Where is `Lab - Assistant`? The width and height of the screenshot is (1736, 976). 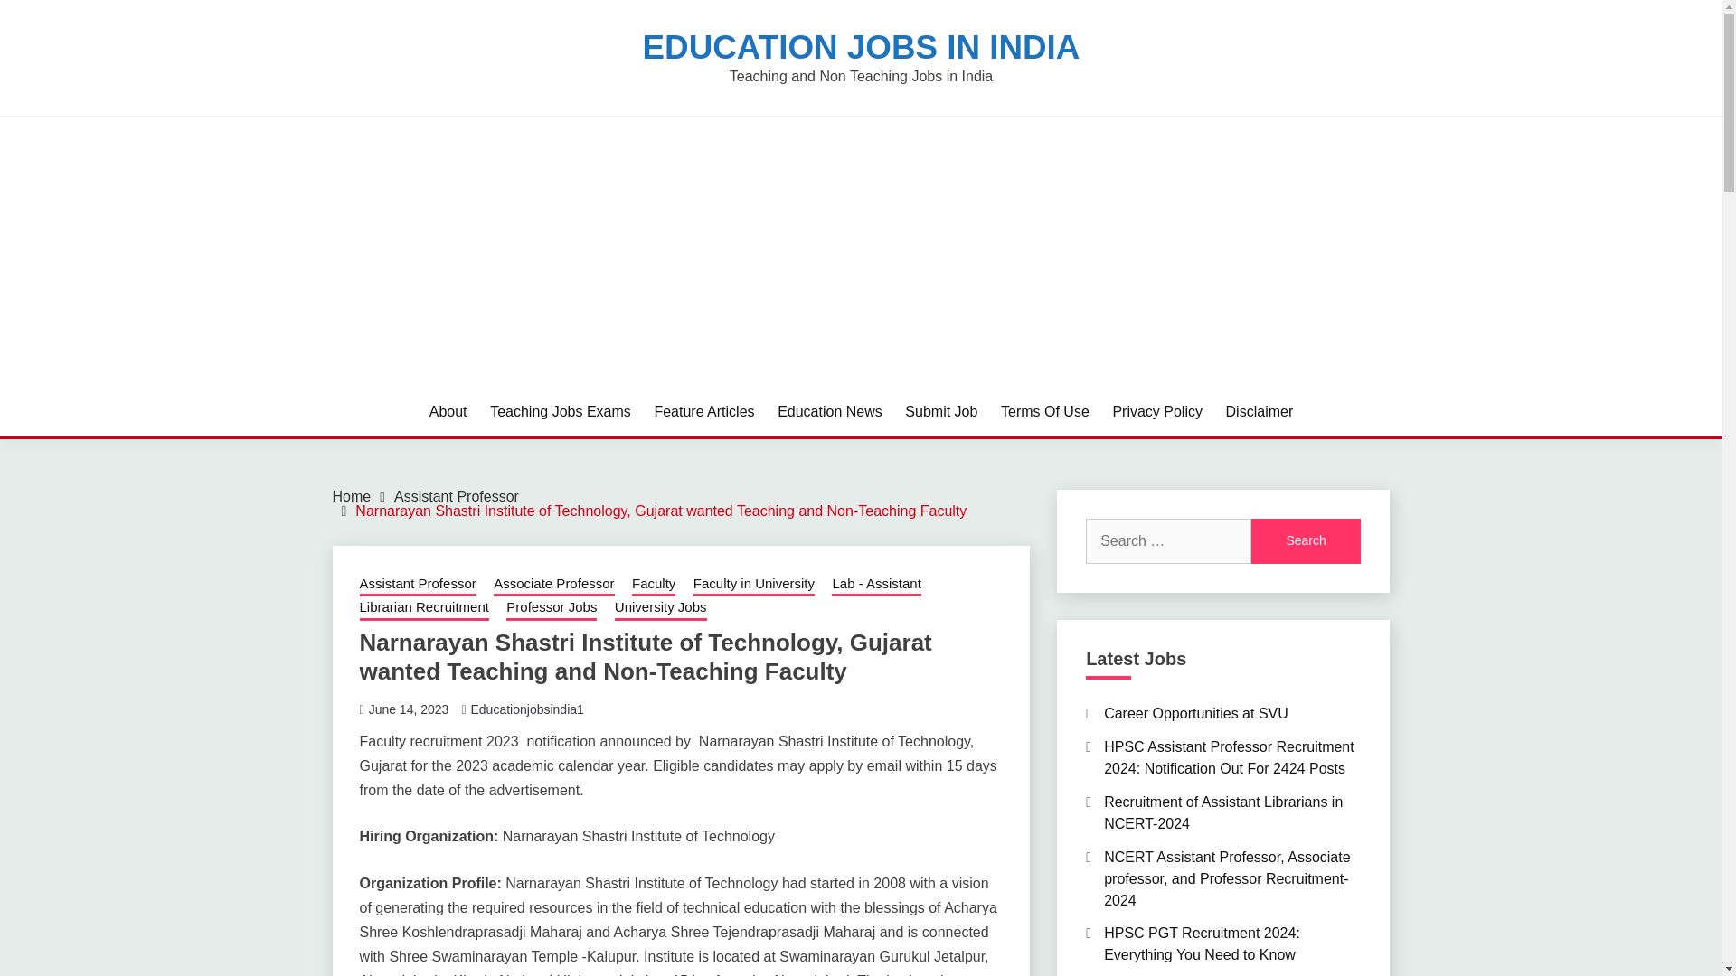 Lab - Assistant is located at coordinates (875, 586).